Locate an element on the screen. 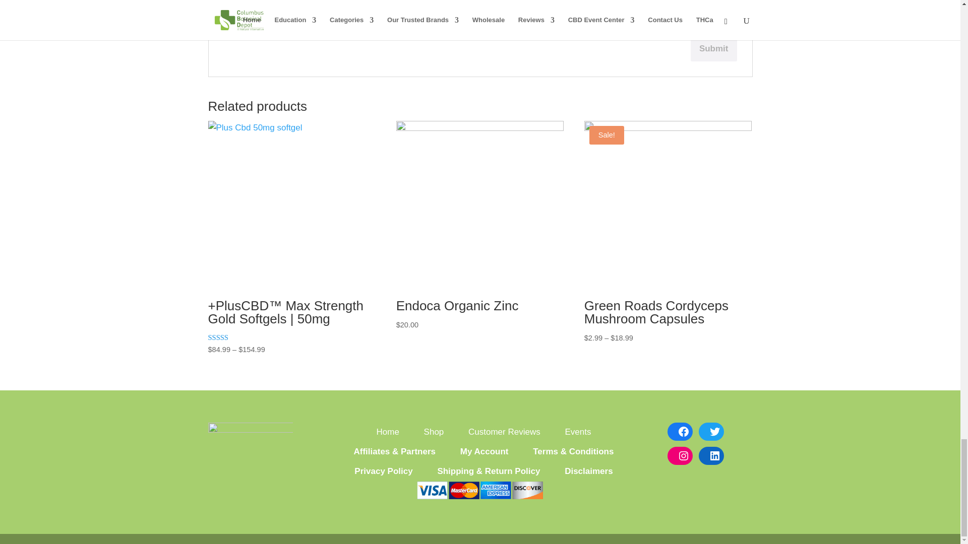  Submit is located at coordinates (714, 49).